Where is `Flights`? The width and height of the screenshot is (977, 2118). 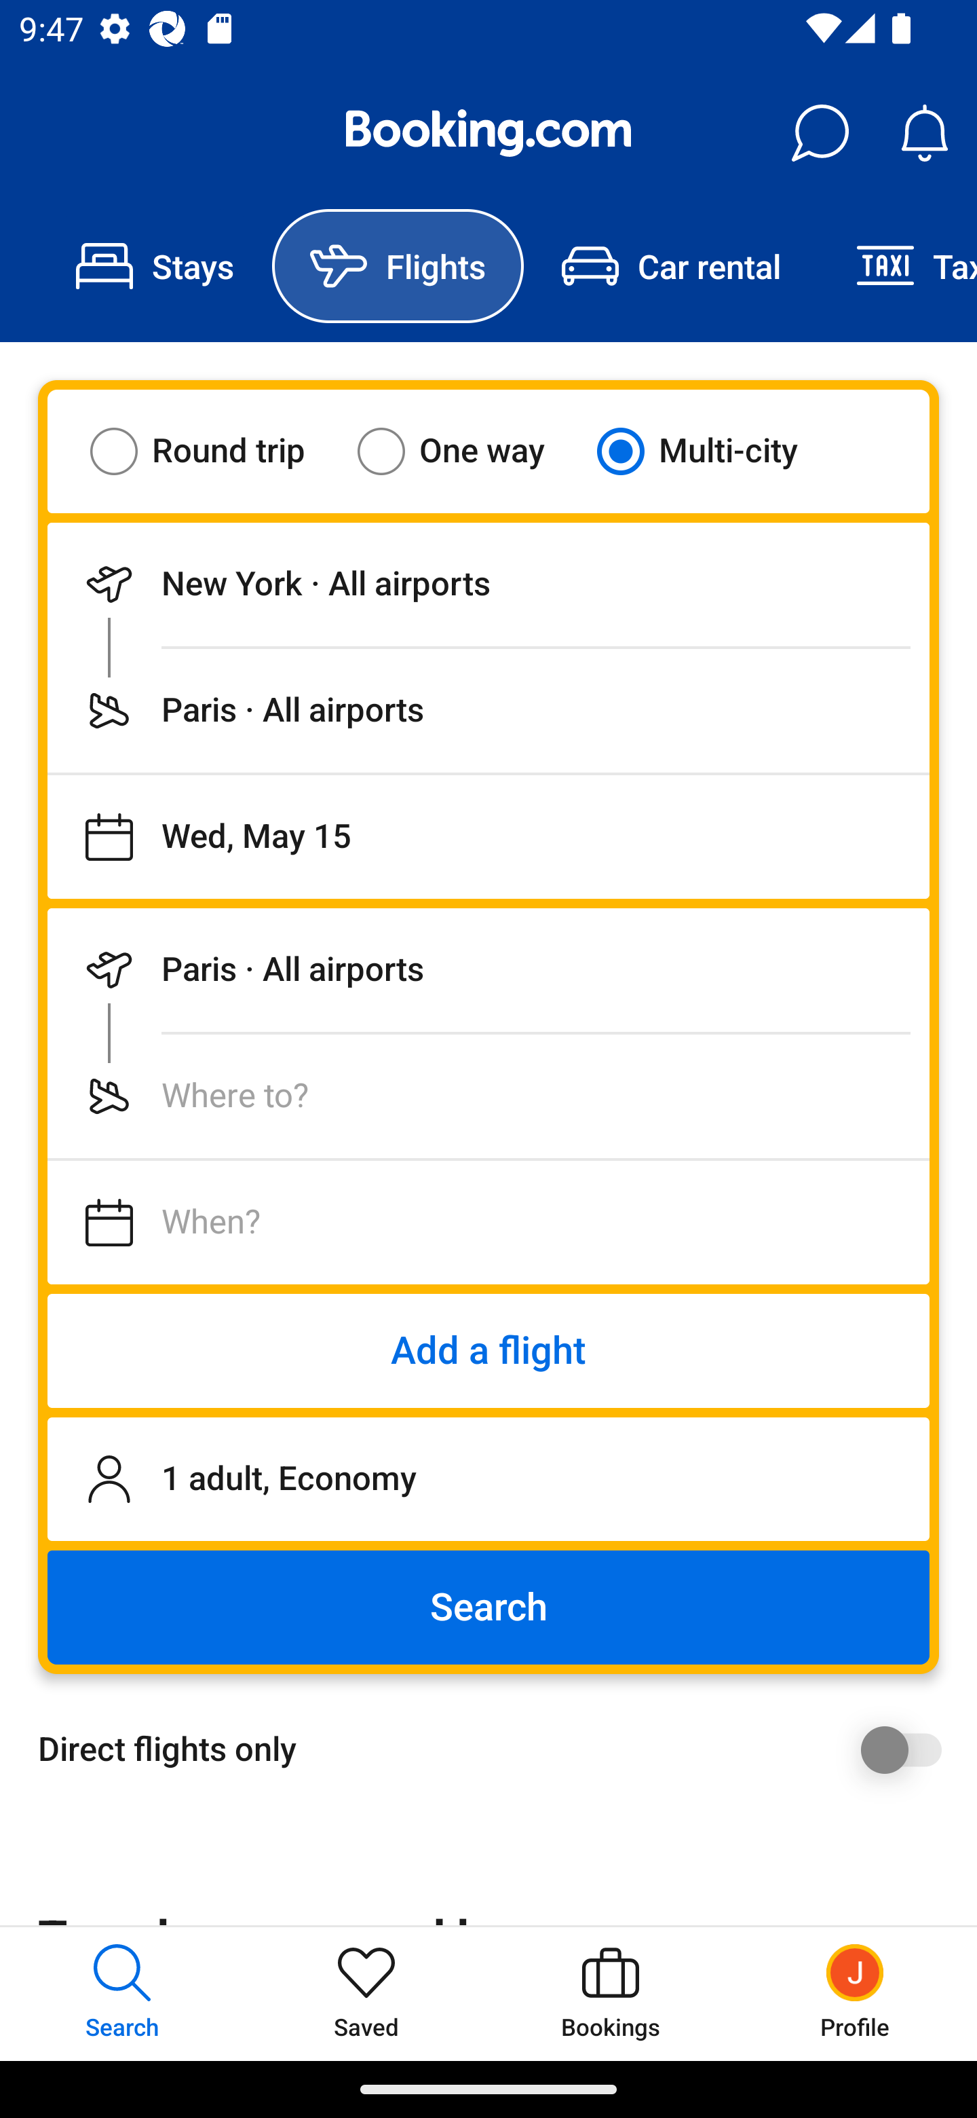 Flights is located at coordinates (398, 266).